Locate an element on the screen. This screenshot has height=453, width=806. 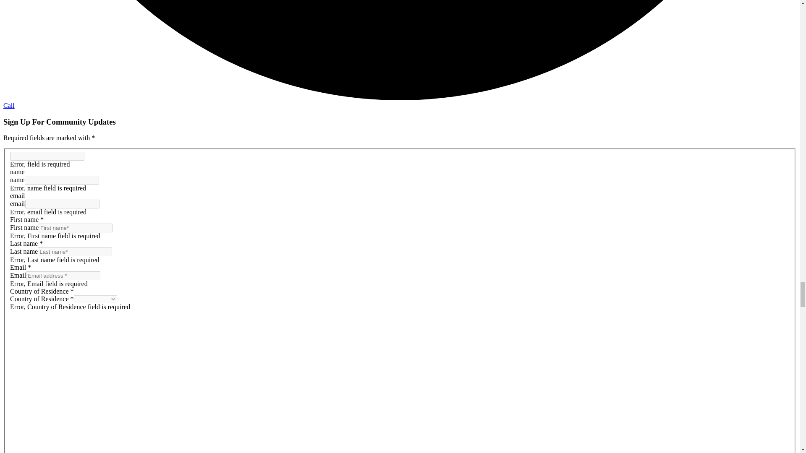
name is located at coordinates (400, 180).